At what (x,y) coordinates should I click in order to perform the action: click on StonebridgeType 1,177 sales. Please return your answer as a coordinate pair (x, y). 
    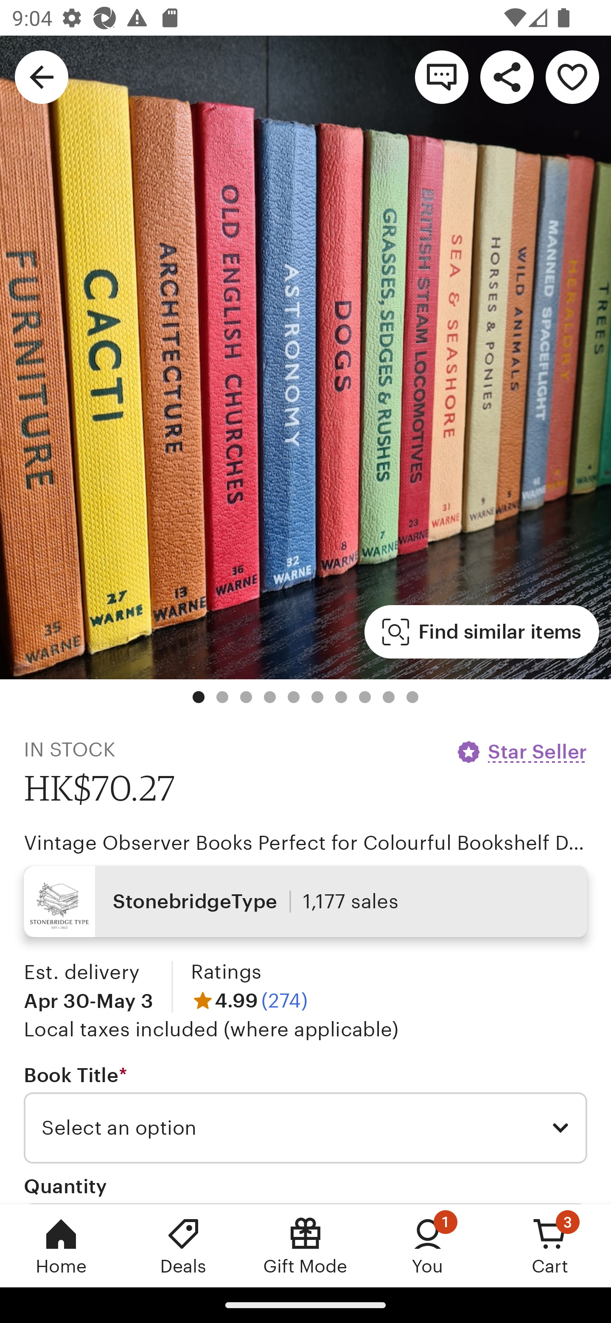
    Looking at the image, I should click on (305, 901).